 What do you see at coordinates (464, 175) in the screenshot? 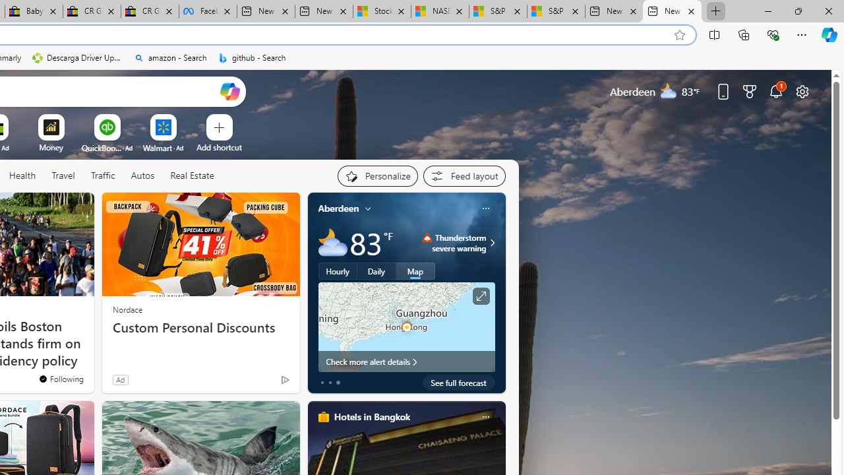
I see `Feed settings` at bounding box center [464, 175].